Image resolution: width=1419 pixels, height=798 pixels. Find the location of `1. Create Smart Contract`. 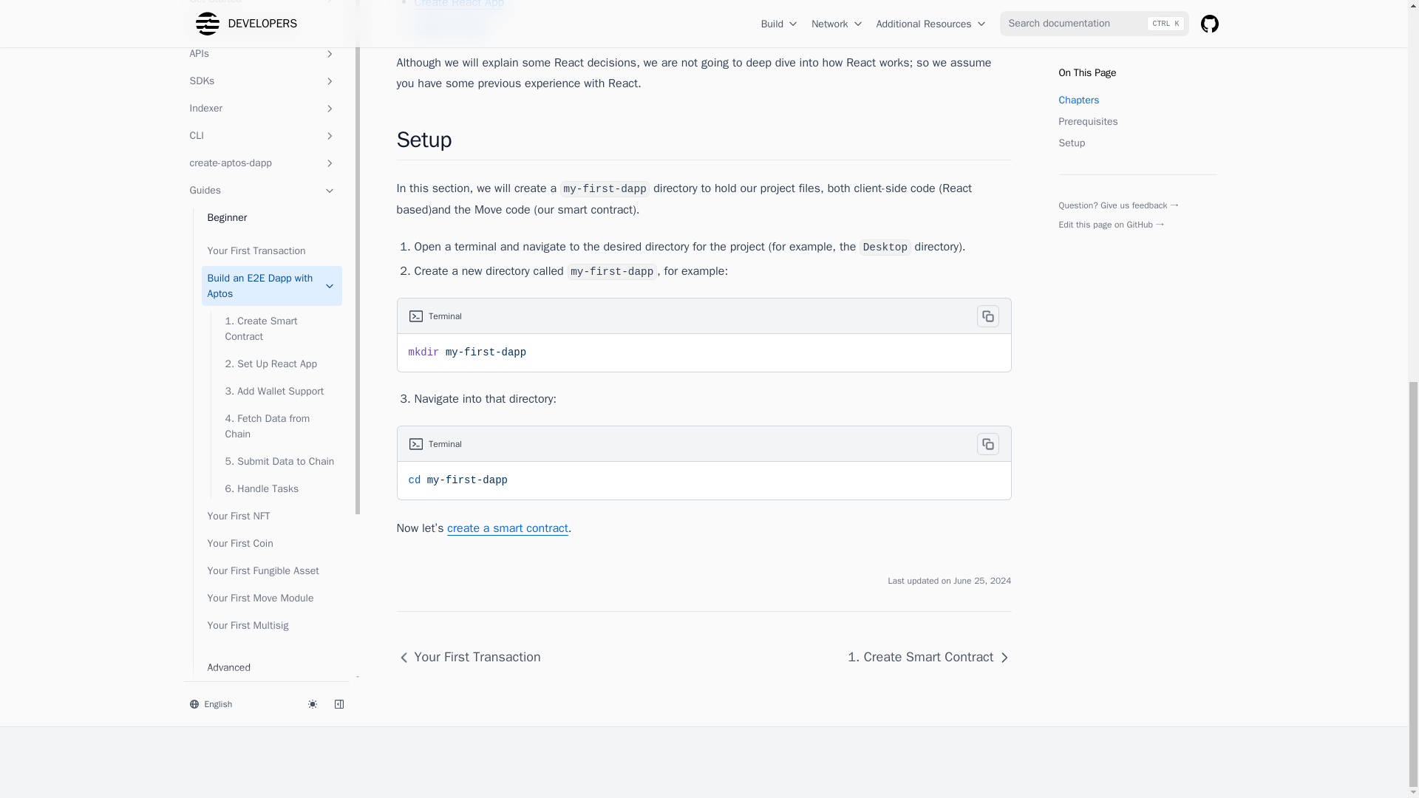

1. Create Smart Contract is located at coordinates (922, 657).